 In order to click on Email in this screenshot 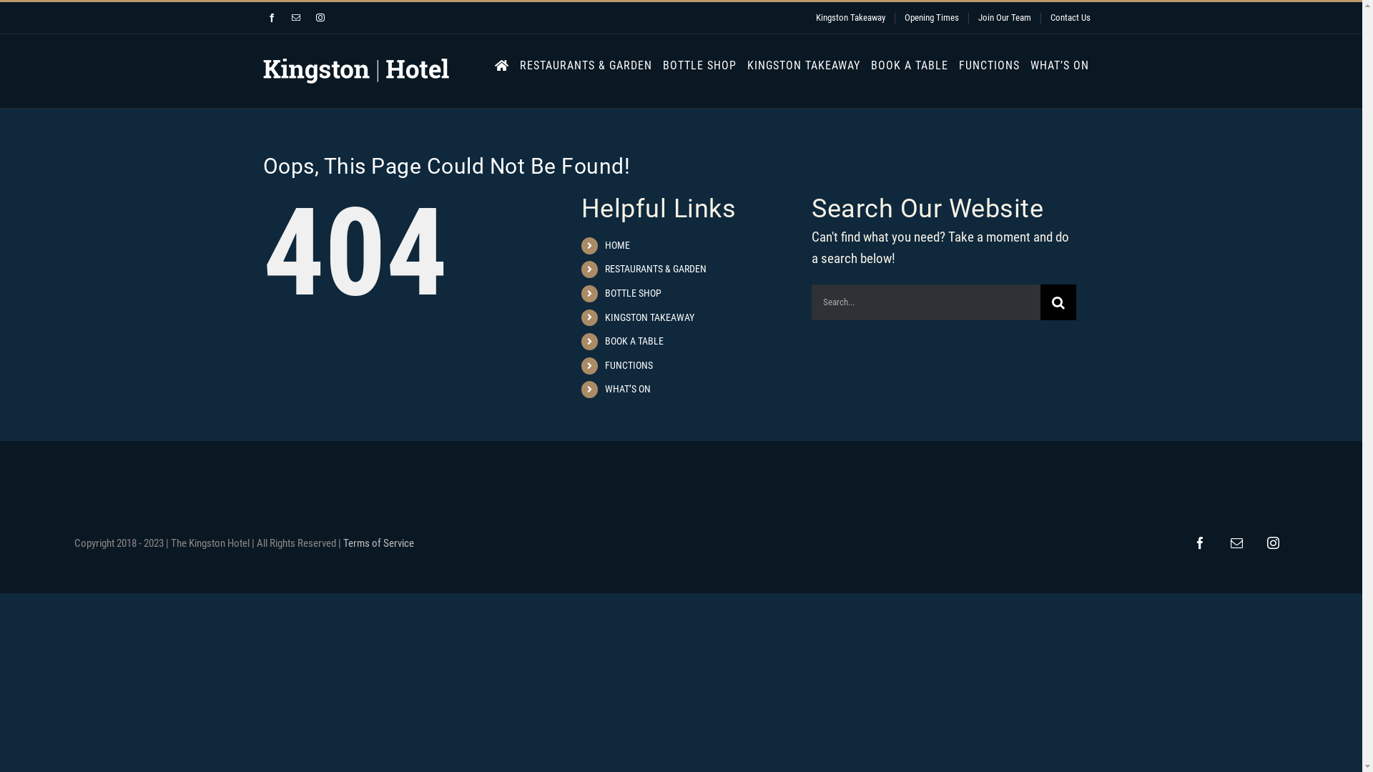, I will do `click(296, 18)`.